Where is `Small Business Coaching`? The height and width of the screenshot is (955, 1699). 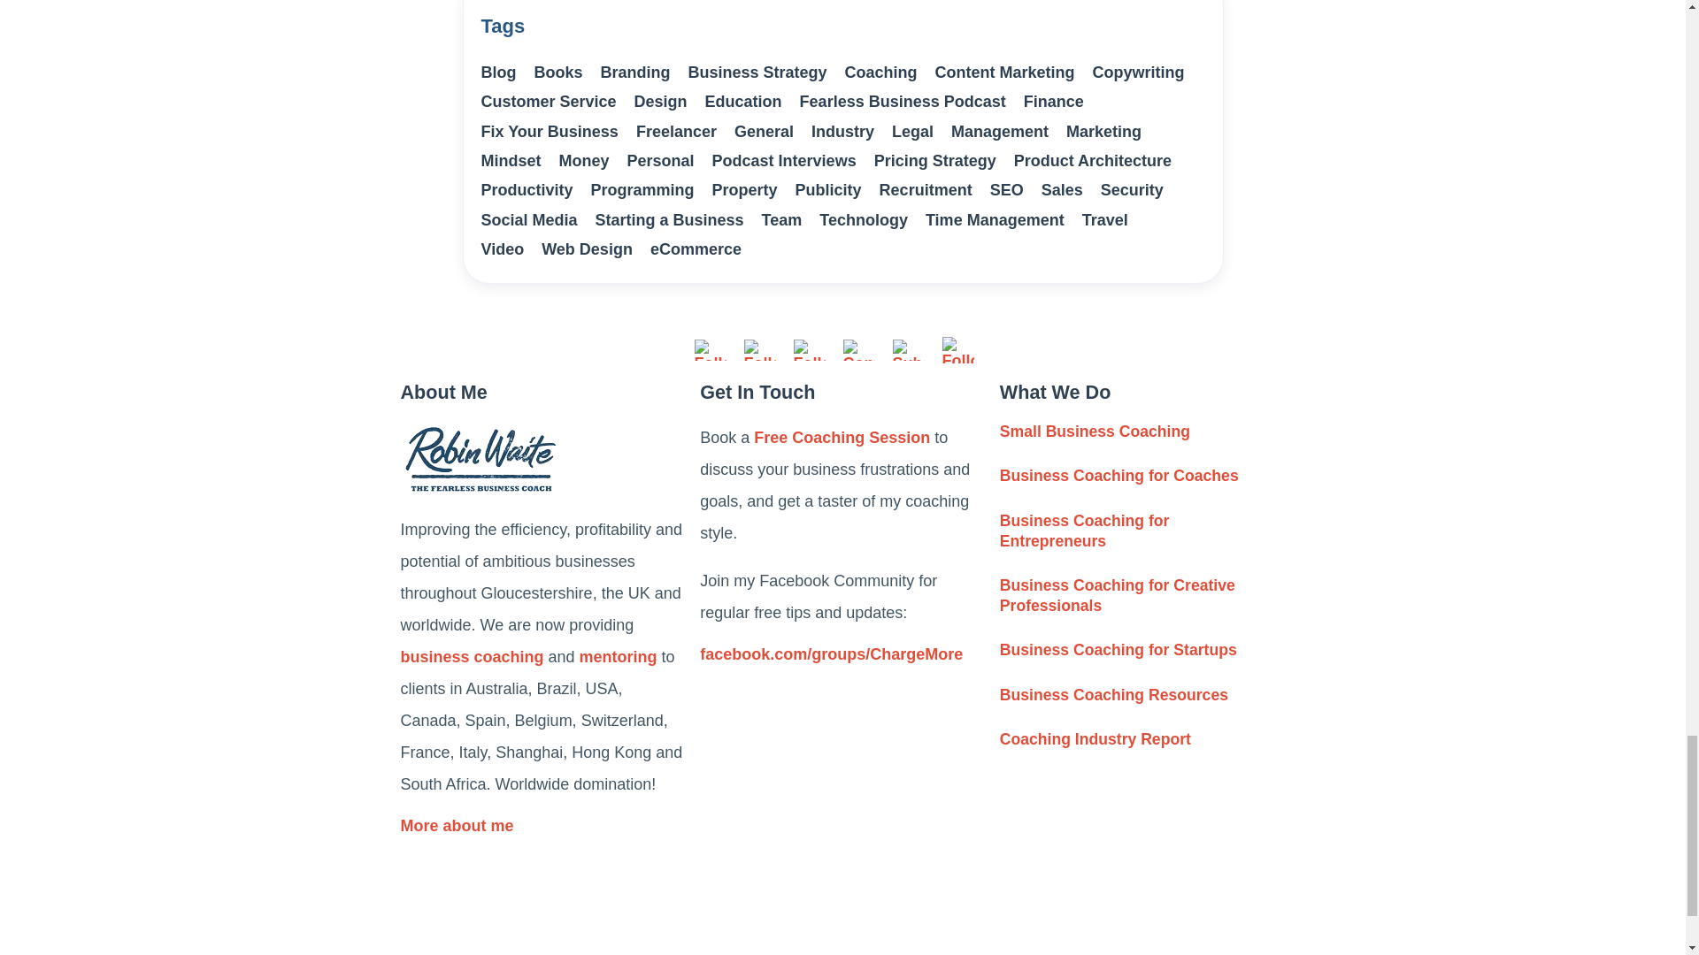 Small Business Coaching is located at coordinates (1143, 531).